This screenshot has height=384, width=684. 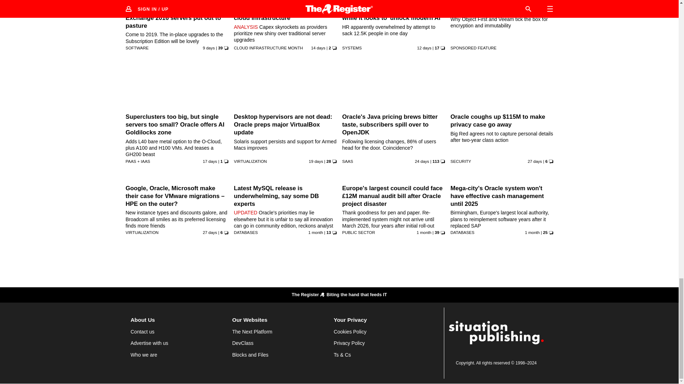 What do you see at coordinates (534, 161) in the screenshot?
I see `22 Jul 2024 13:45` at bounding box center [534, 161].